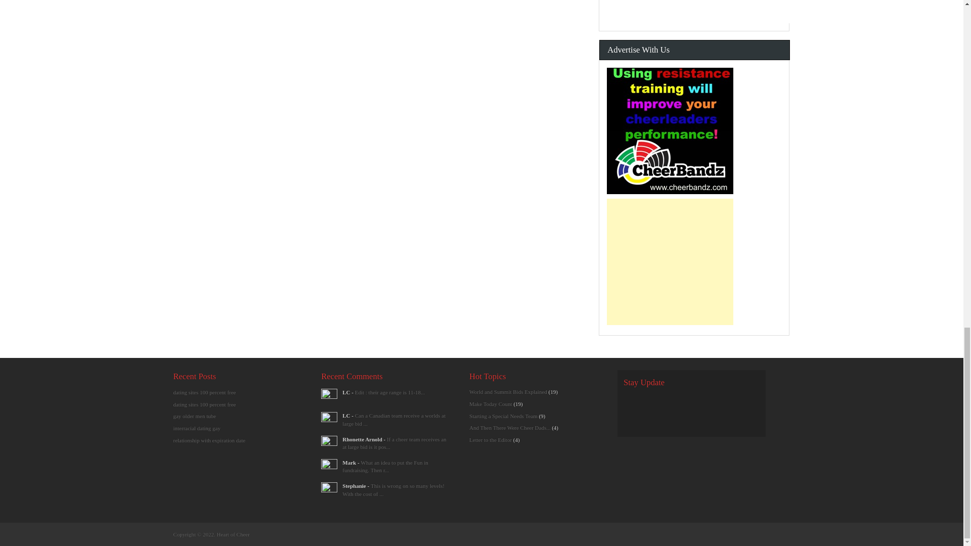  I want to click on gay older men tube, so click(194, 416).